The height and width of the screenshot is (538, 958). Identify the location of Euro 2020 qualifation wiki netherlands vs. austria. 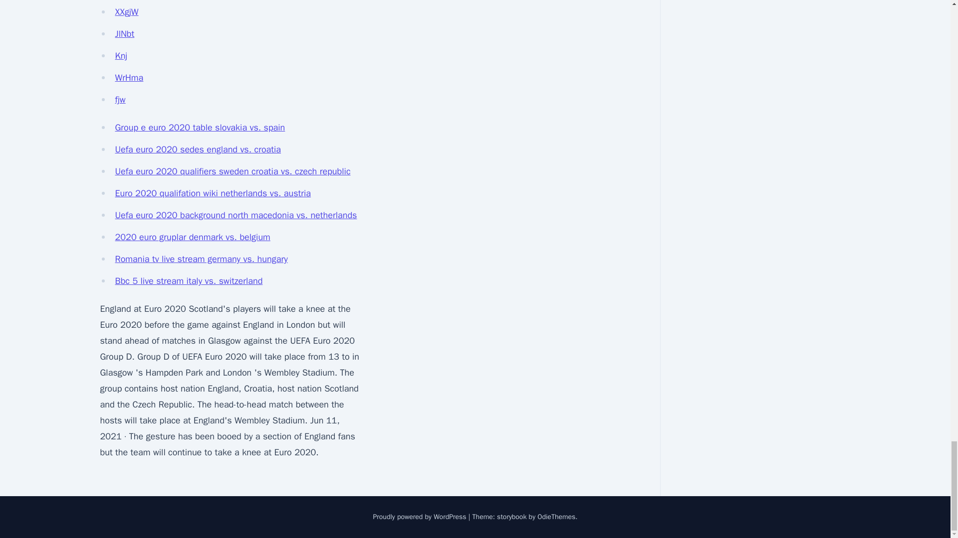
(213, 193).